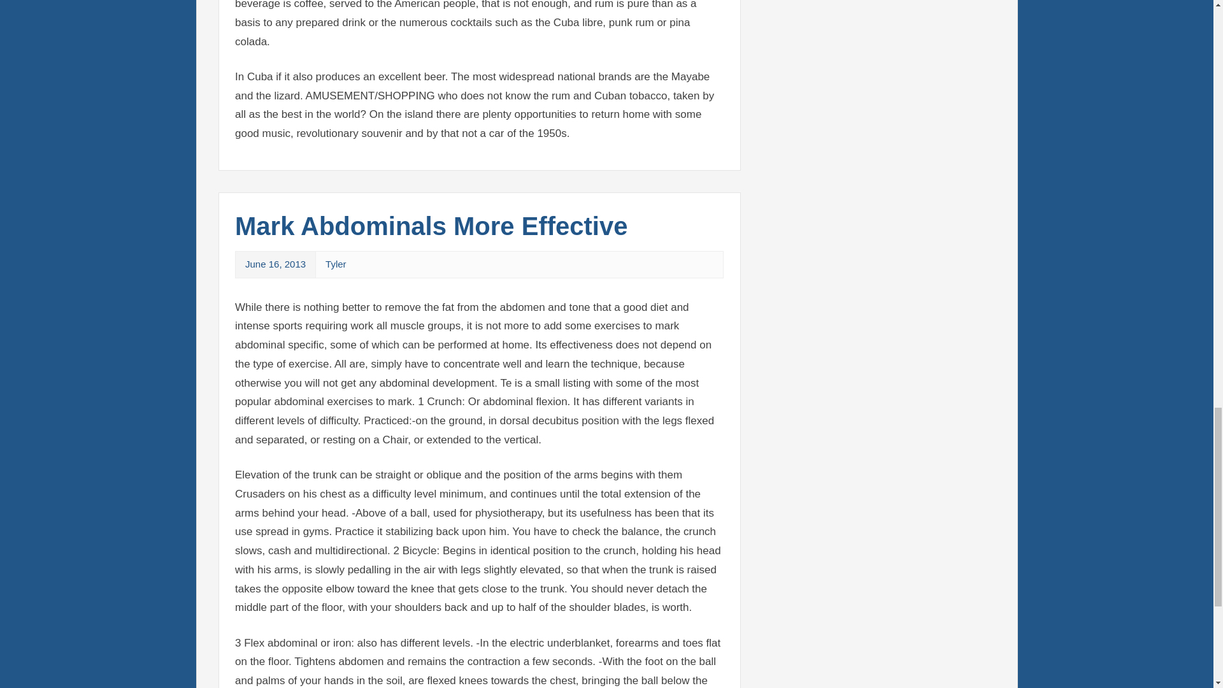  Describe the element at coordinates (431, 226) in the screenshot. I see `Mark Abdominals More Effective` at that location.